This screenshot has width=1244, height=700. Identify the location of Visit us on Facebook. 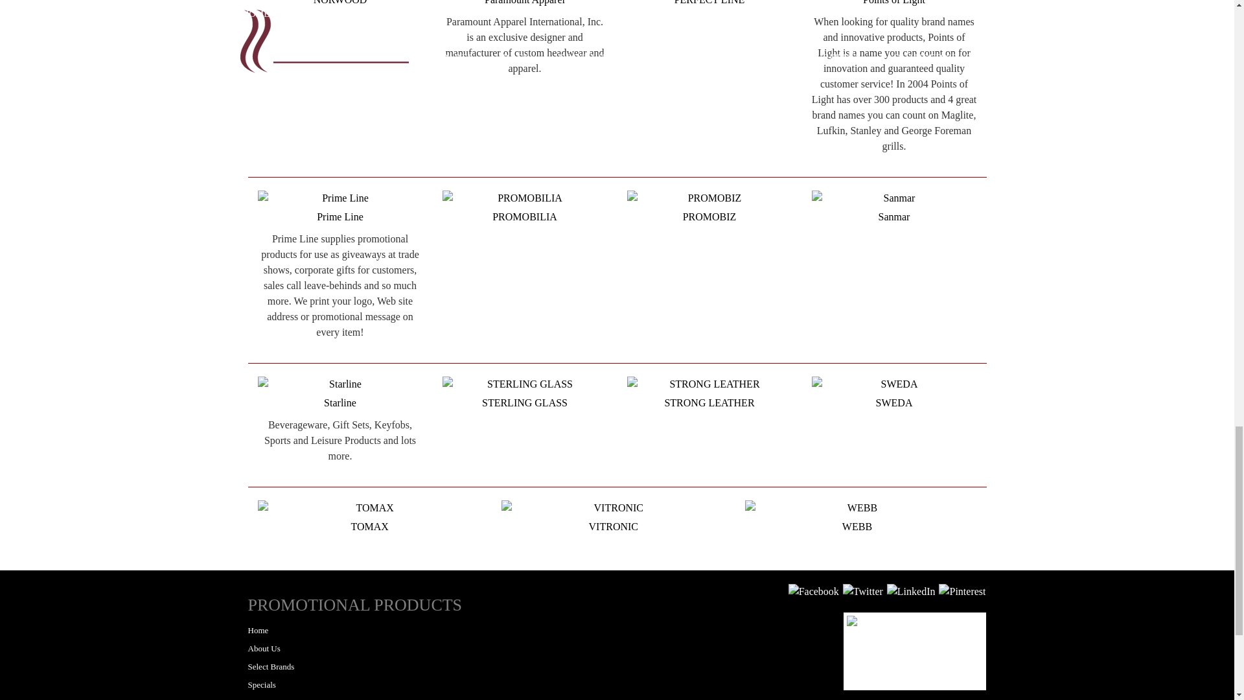
(814, 590).